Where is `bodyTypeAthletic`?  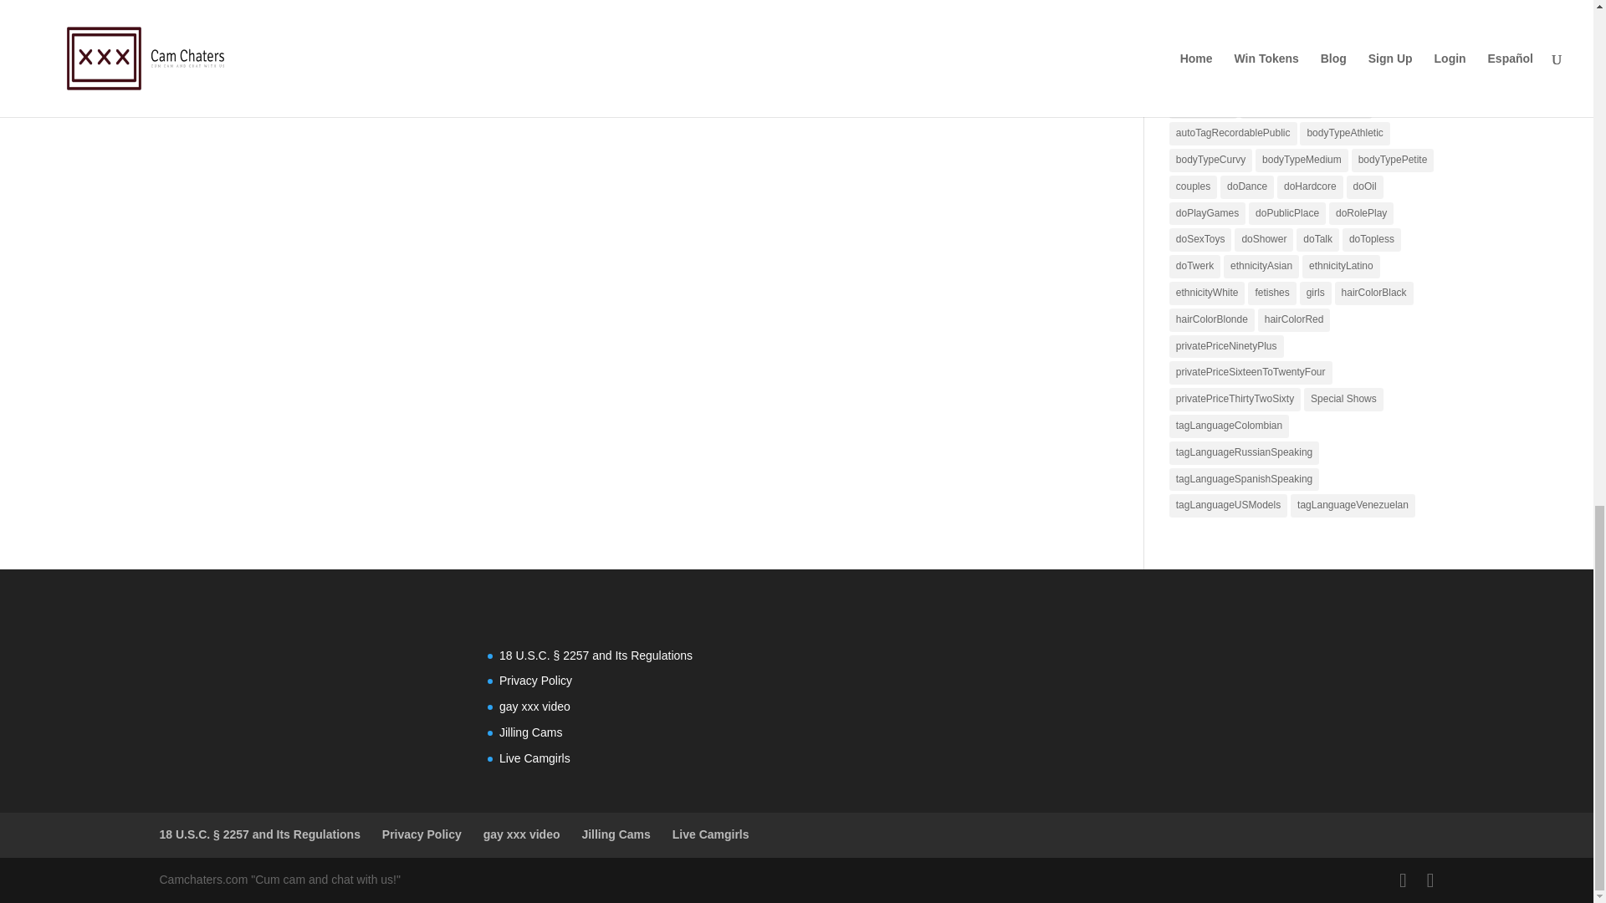 bodyTypeAthletic is located at coordinates (1343, 133).